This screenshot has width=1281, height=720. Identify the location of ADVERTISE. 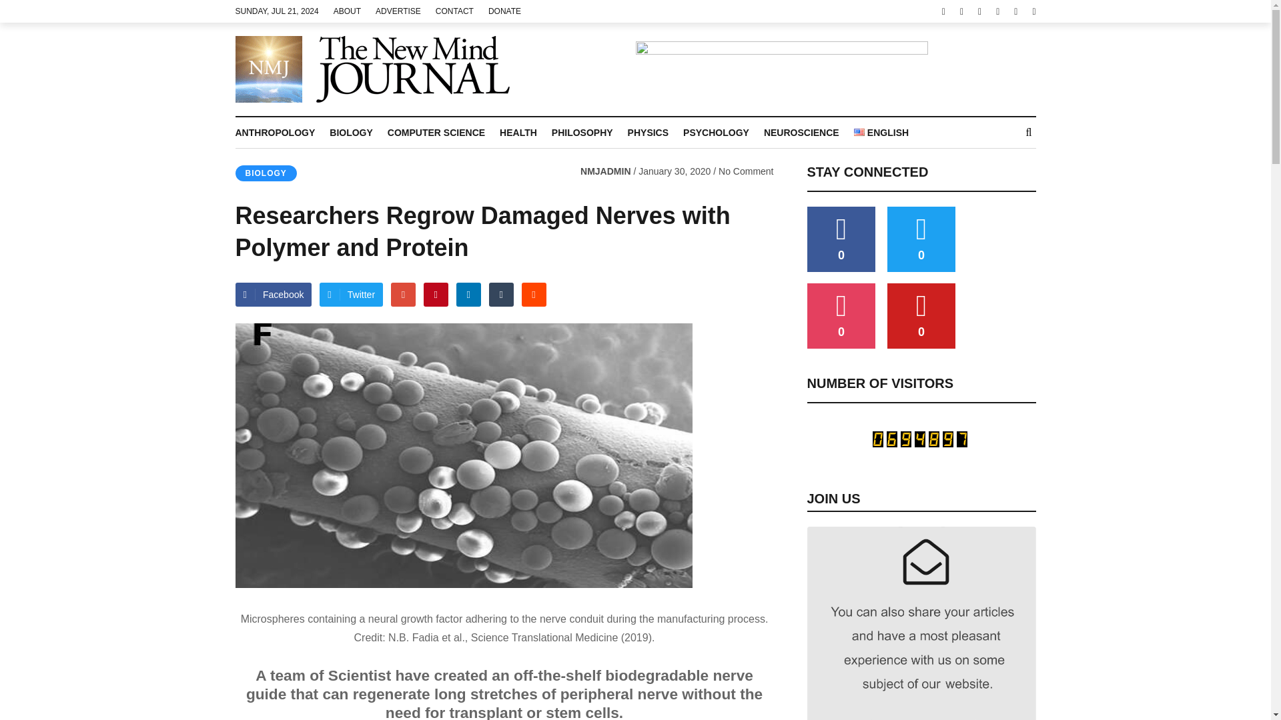
(511, 11).